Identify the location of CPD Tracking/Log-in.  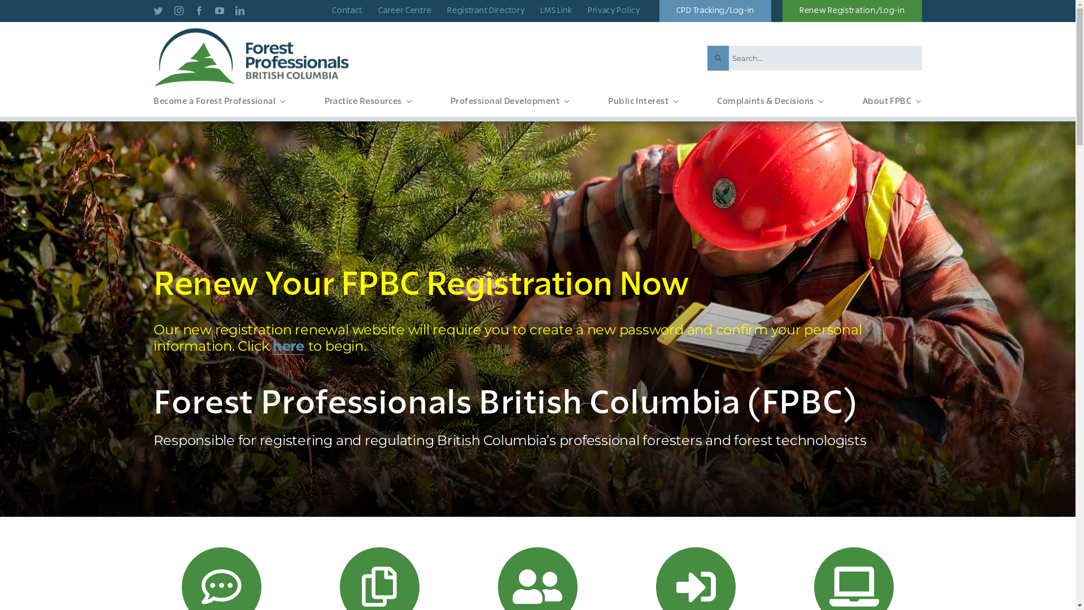
(715, 11).